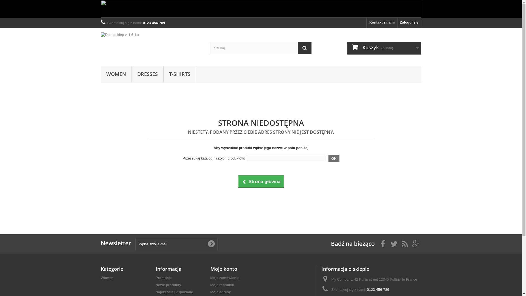 This screenshot has width=526, height=296. I want to click on Kontakt z nami, so click(382, 23).